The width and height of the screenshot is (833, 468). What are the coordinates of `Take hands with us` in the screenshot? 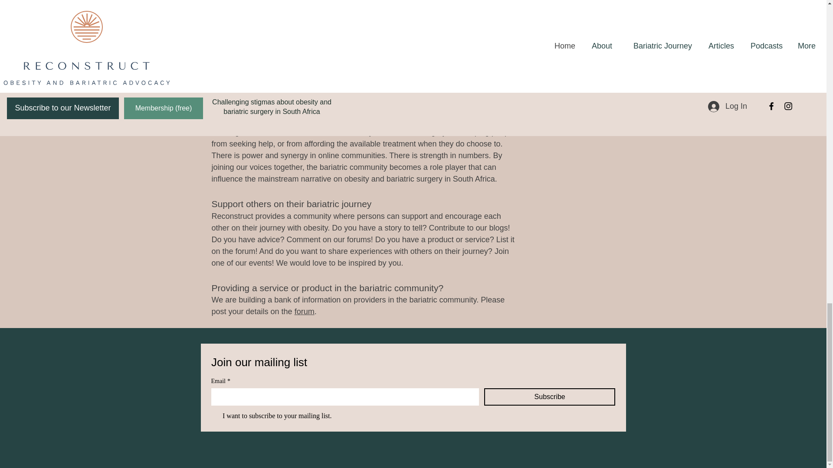 It's located at (137, 4).